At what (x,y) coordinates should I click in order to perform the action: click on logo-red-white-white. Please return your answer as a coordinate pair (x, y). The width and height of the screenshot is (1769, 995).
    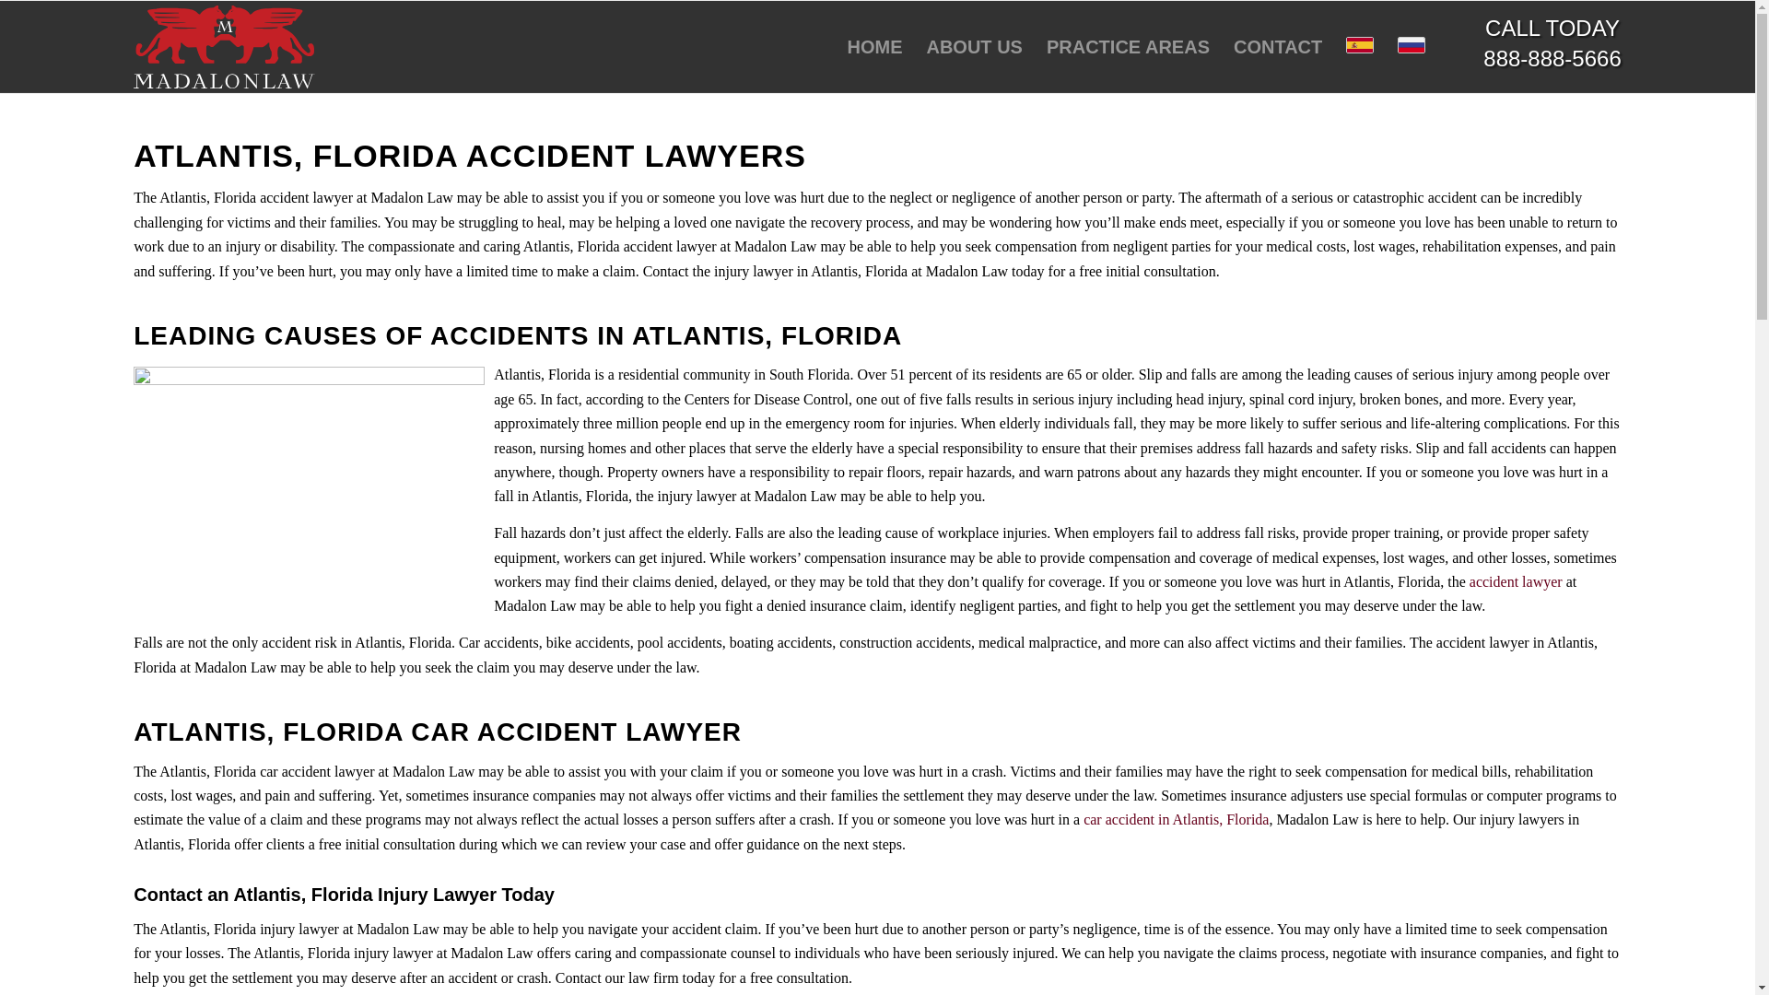
    Looking at the image, I should click on (224, 47).